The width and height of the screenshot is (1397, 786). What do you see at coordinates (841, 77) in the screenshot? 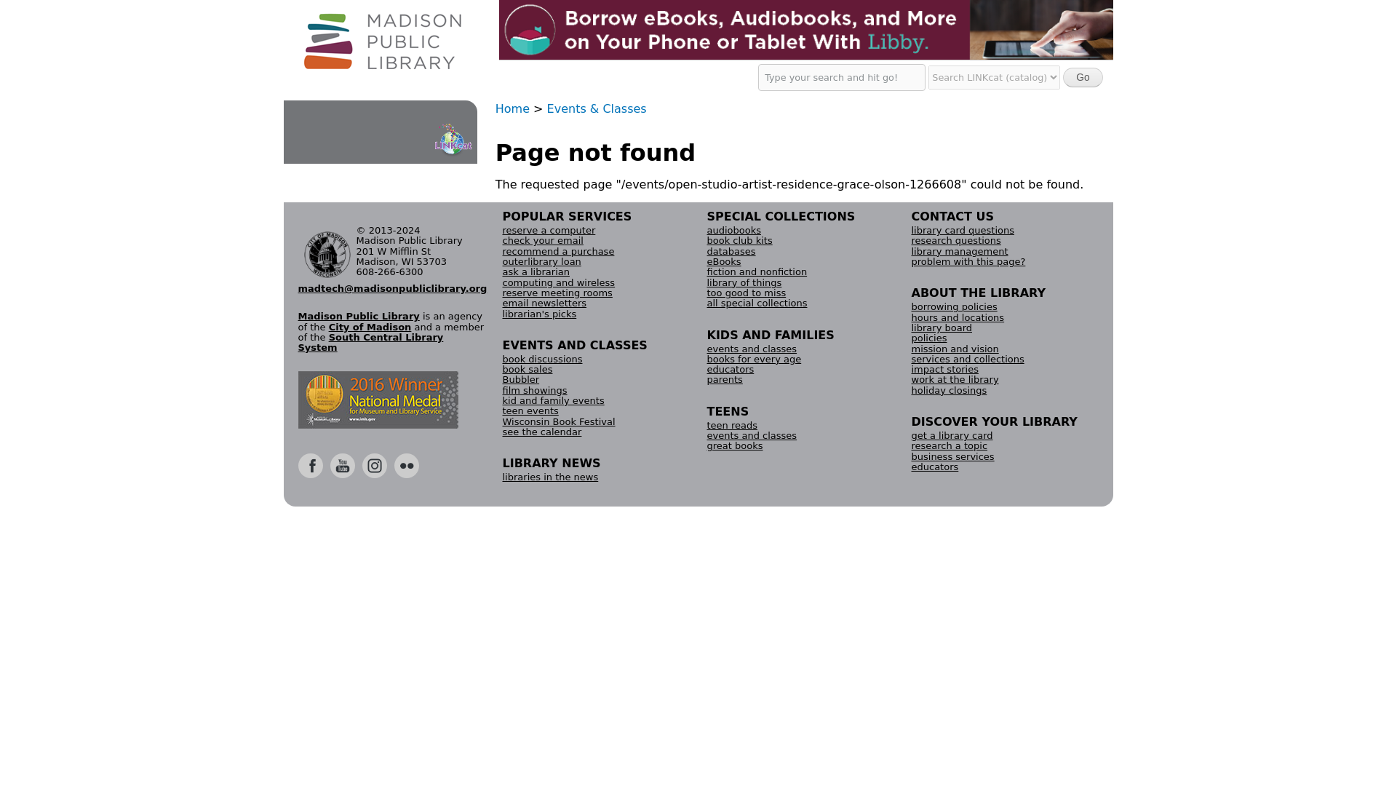
I see `Enter the terms you wish to search for.` at bounding box center [841, 77].